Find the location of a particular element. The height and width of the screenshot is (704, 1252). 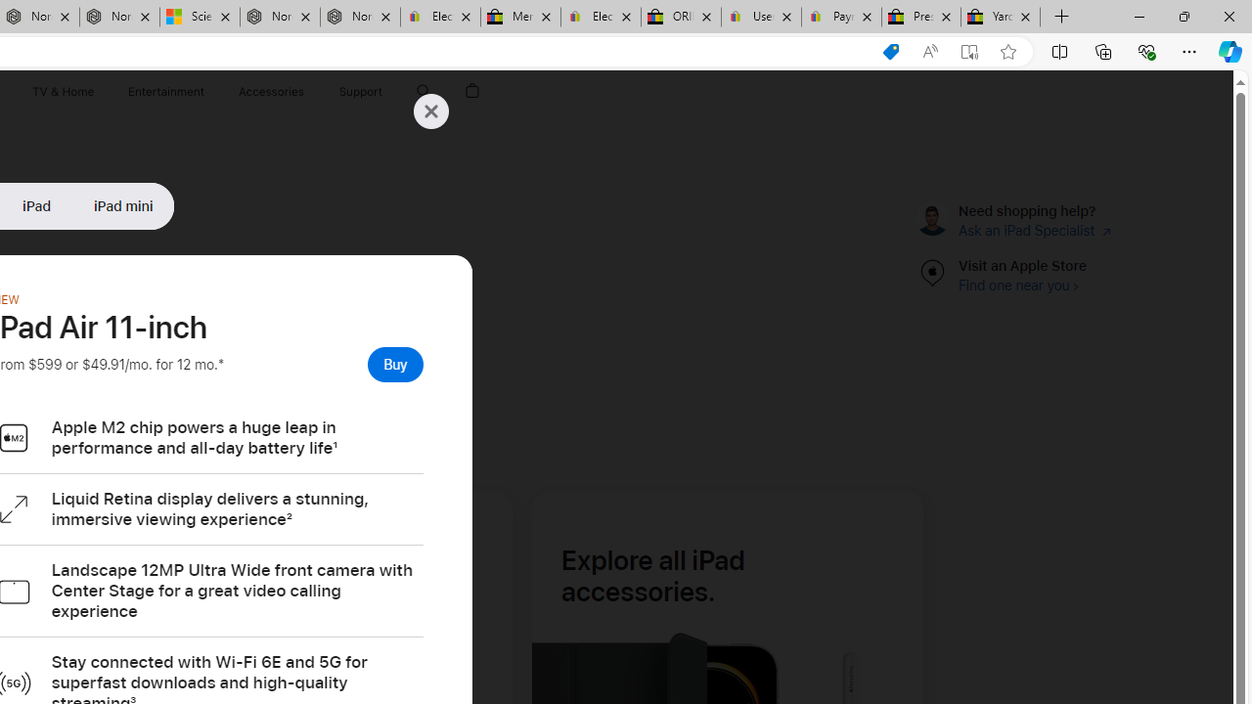

Nordace - FAQ is located at coordinates (360, 18).